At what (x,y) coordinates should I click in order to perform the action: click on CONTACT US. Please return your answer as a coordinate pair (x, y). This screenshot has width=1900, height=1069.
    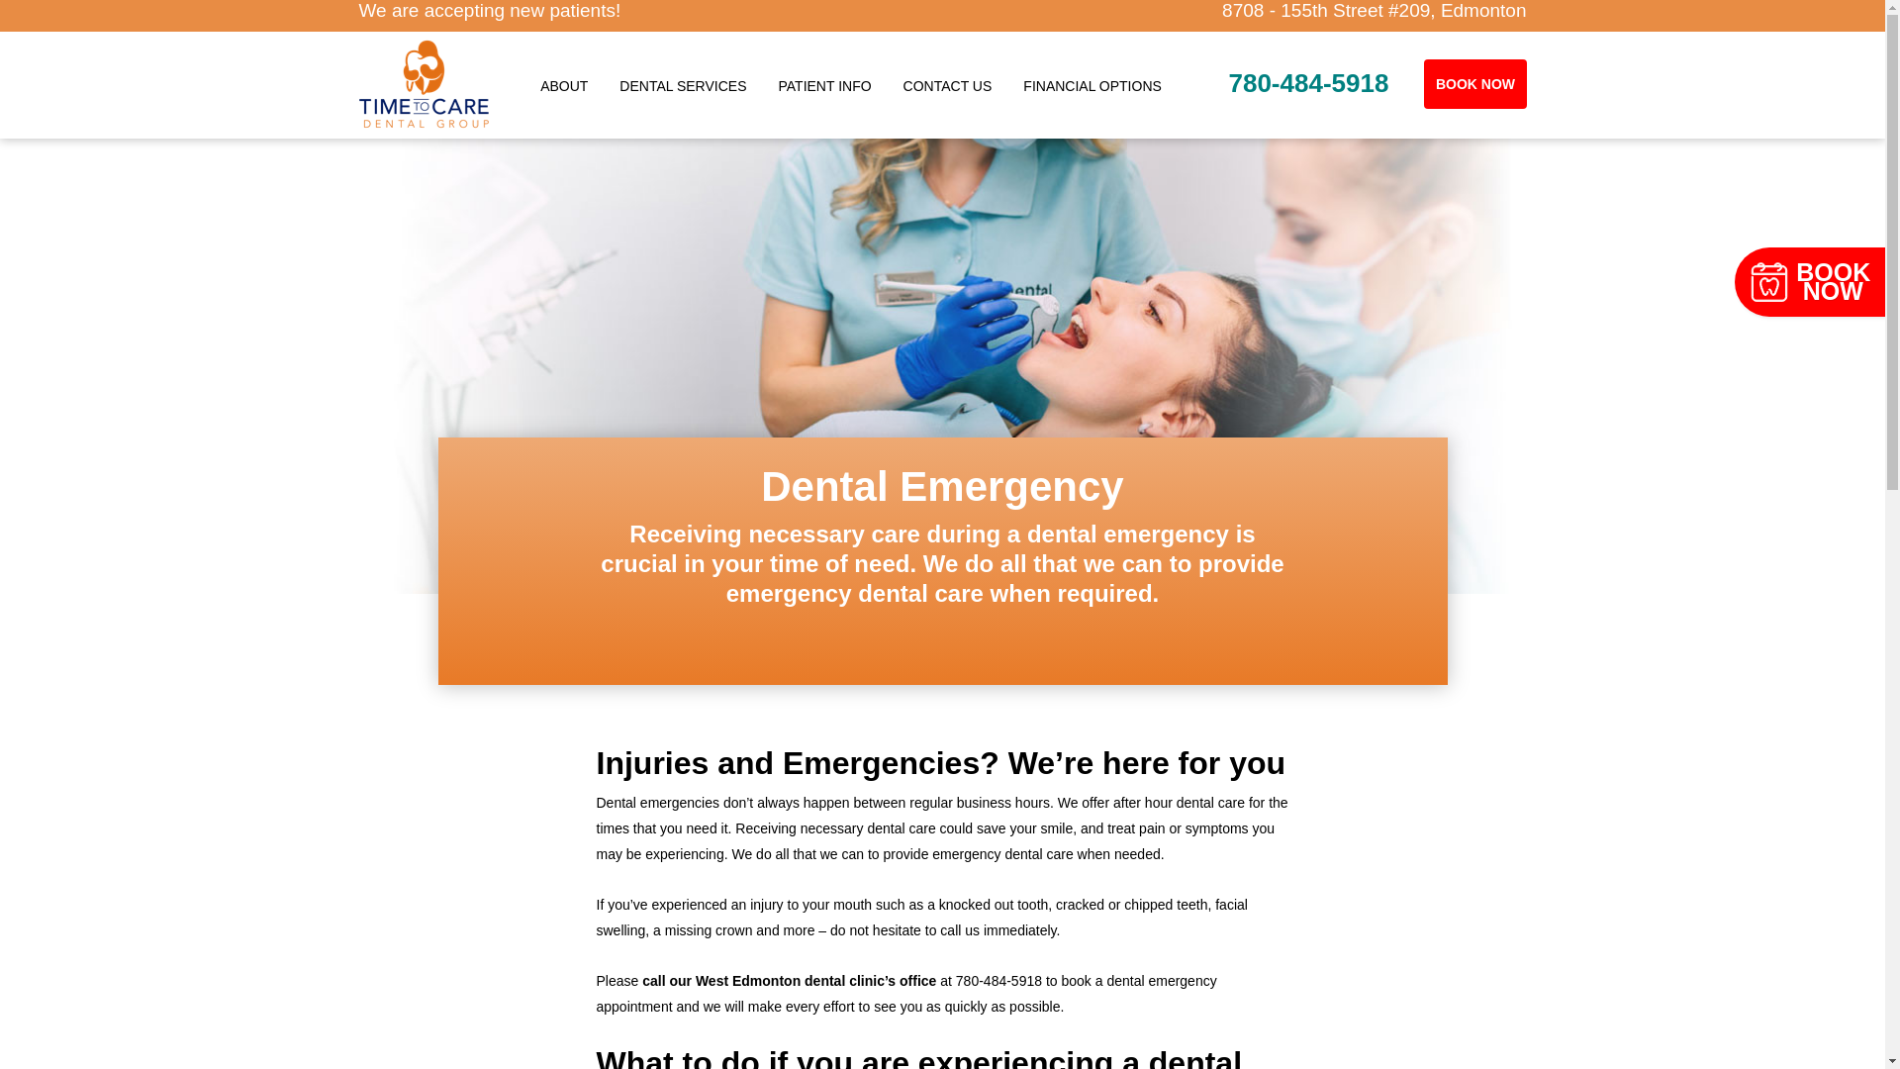
    Looking at the image, I should click on (948, 84).